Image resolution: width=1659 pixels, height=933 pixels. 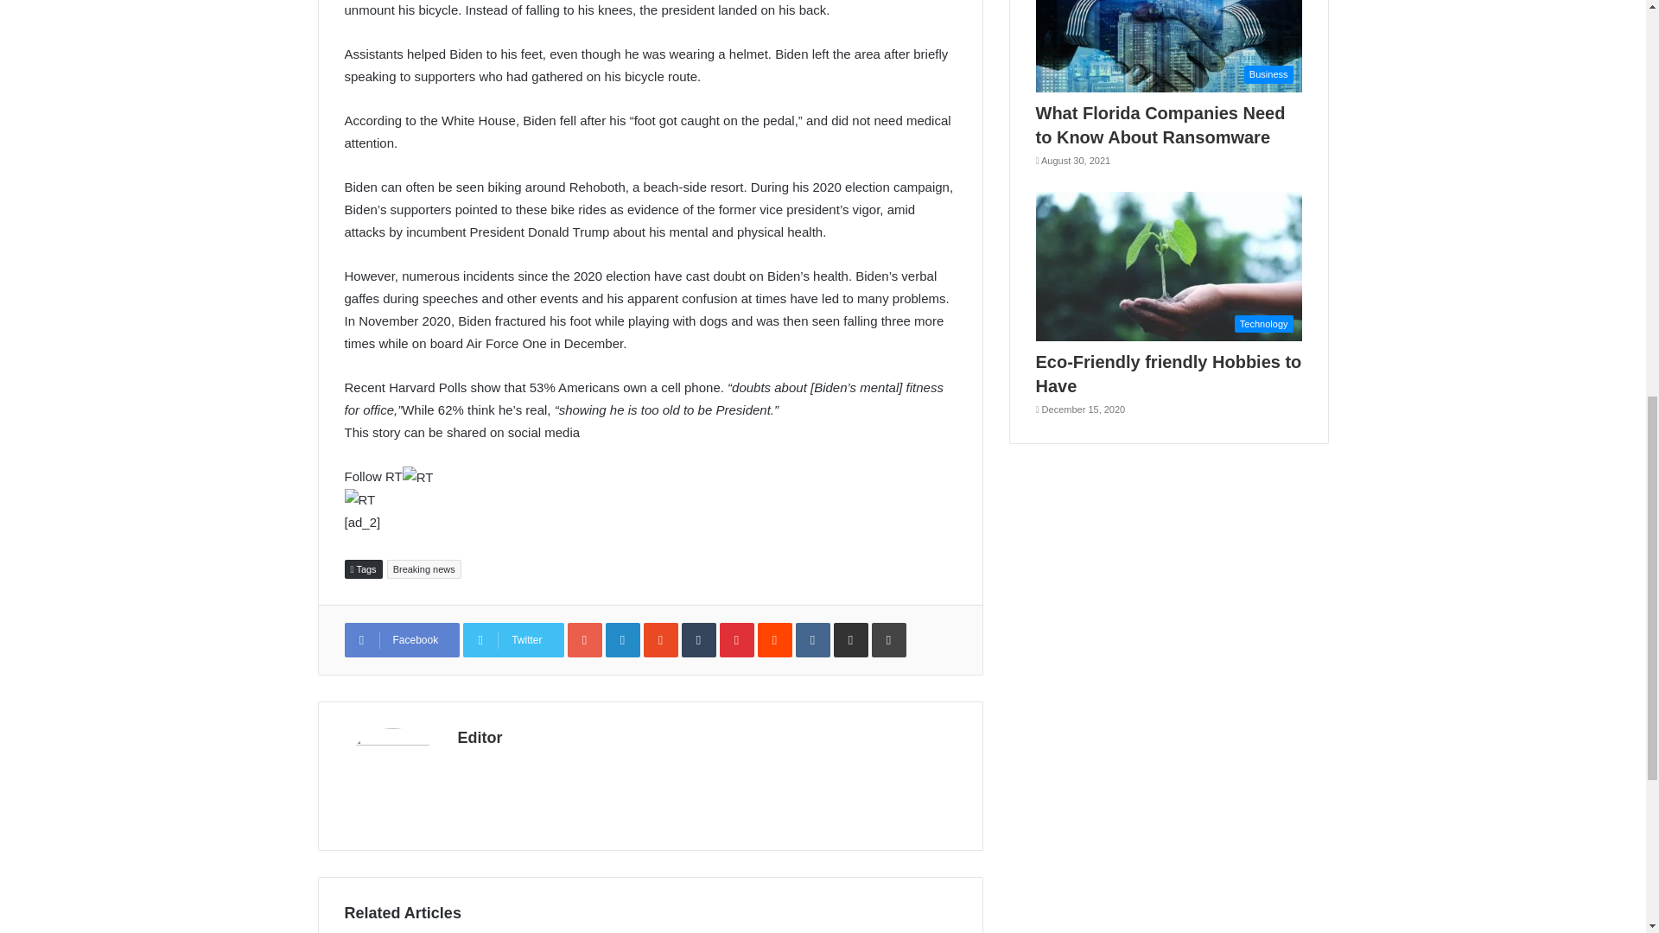 I want to click on Editor, so click(x=480, y=738).